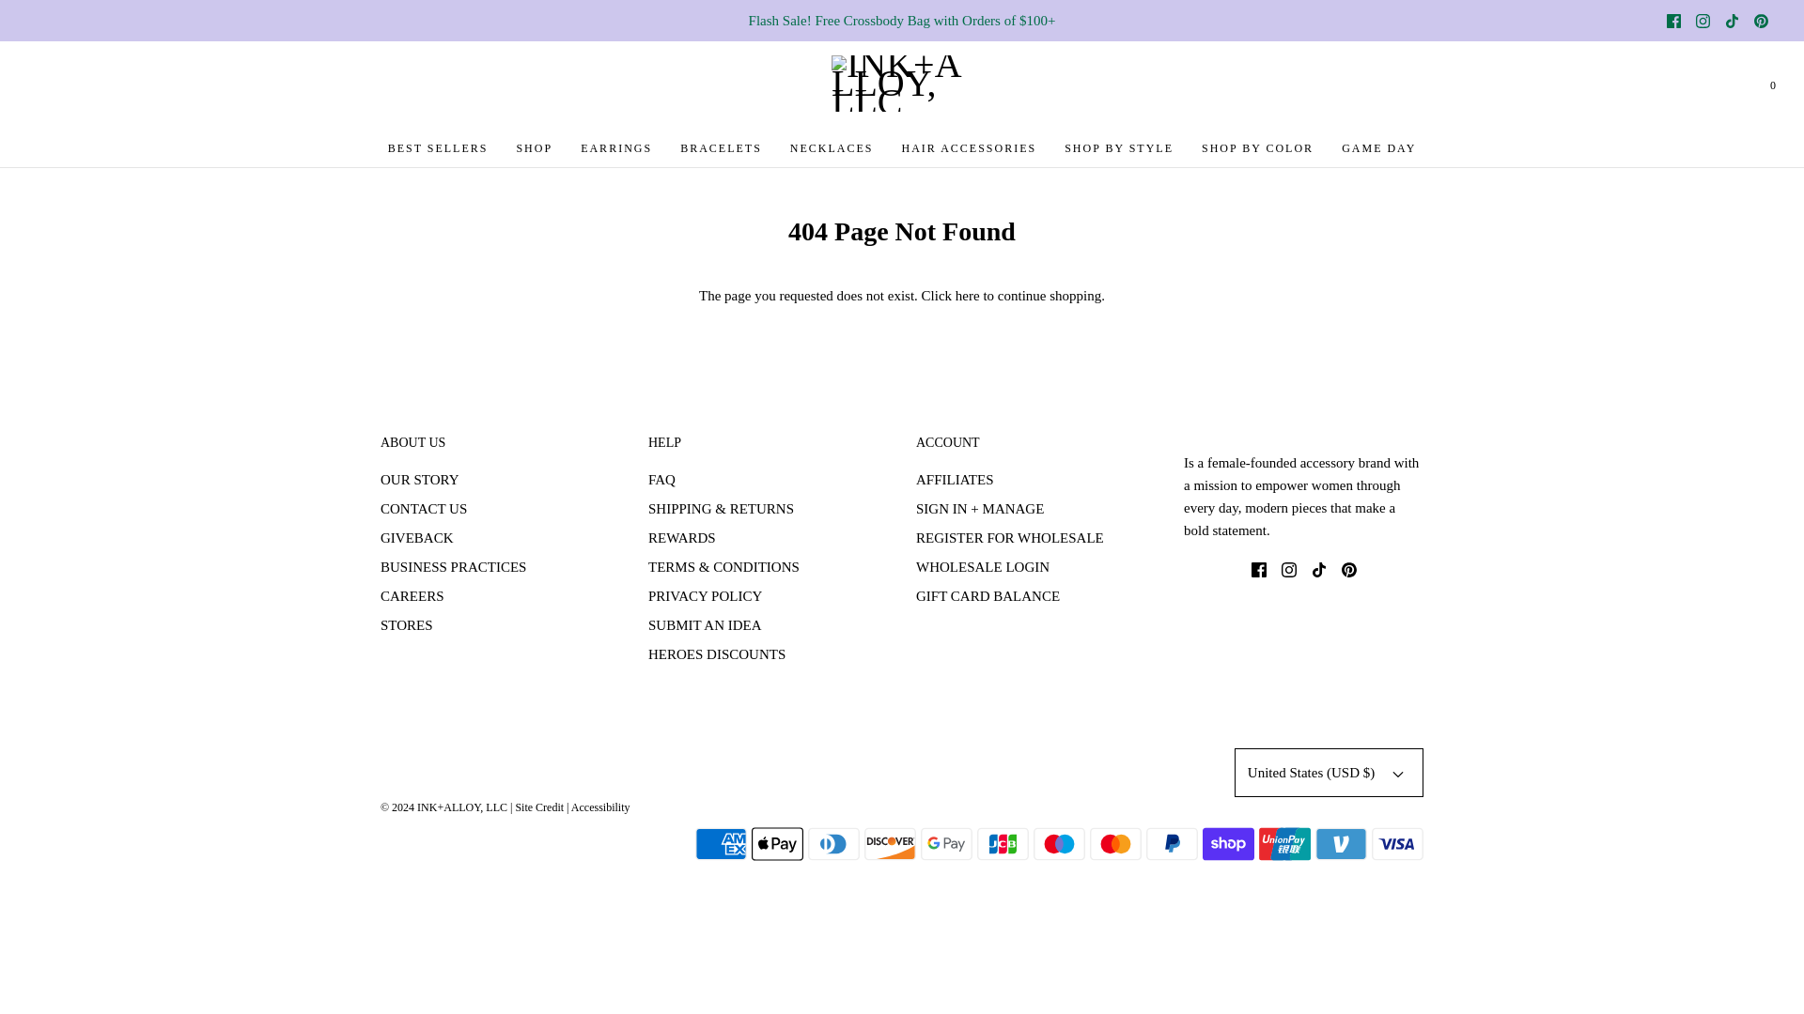 The width and height of the screenshot is (1804, 1014). What do you see at coordinates (438, 148) in the screenshot?
I see `BEST SELLERS` at bounding box center [438, 148].